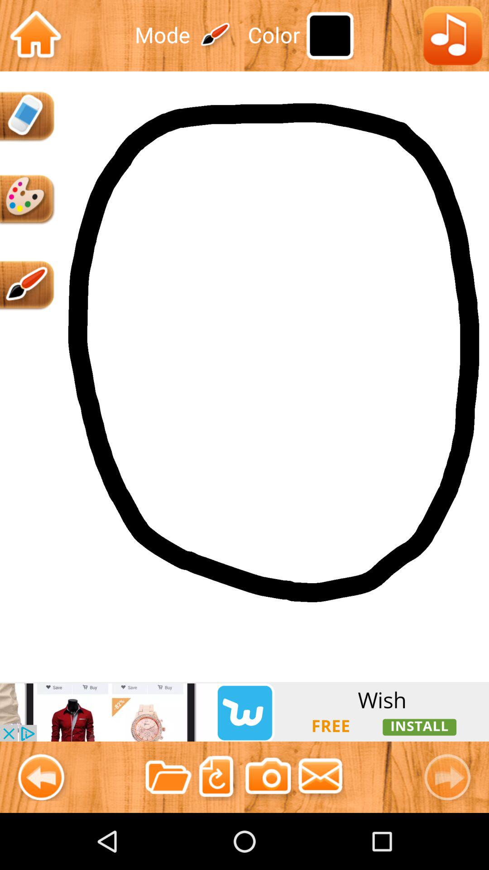 The image size is (489, 870). I want to click on add photo, so click(268, 777).